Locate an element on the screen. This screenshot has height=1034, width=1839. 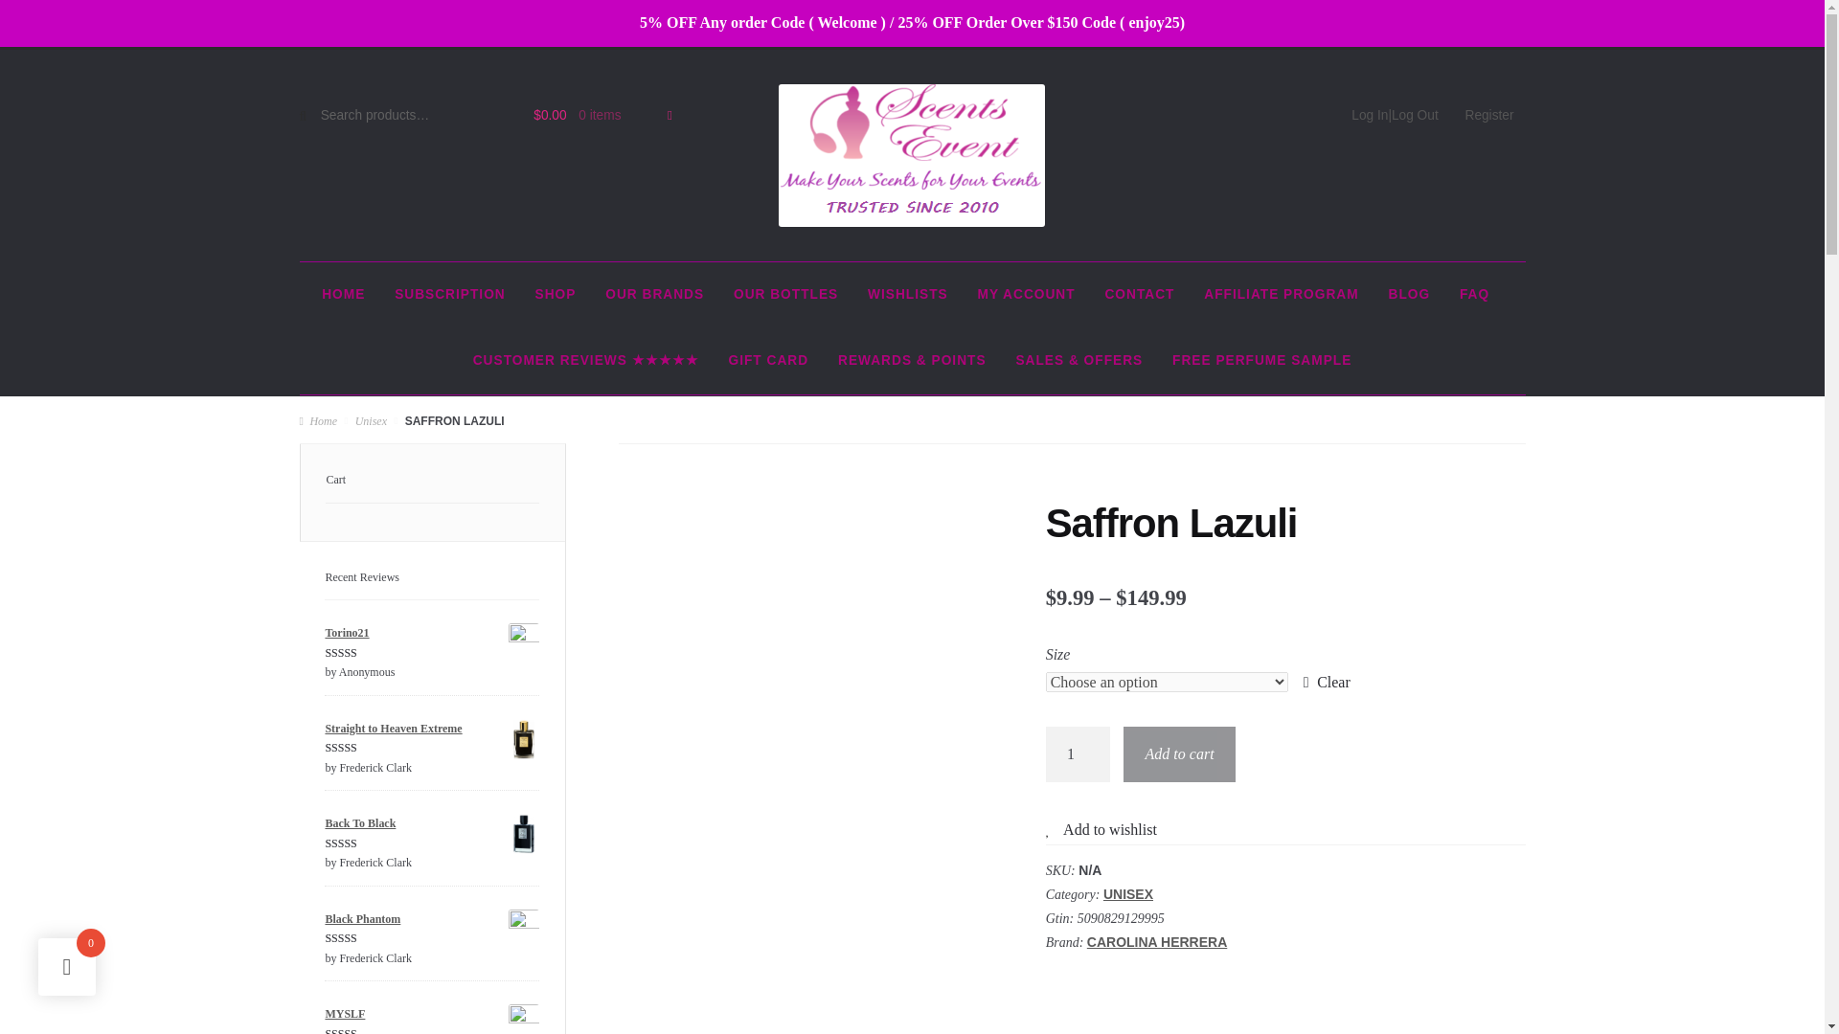
OUR BOTTLES is located at coordinates (785, 295).